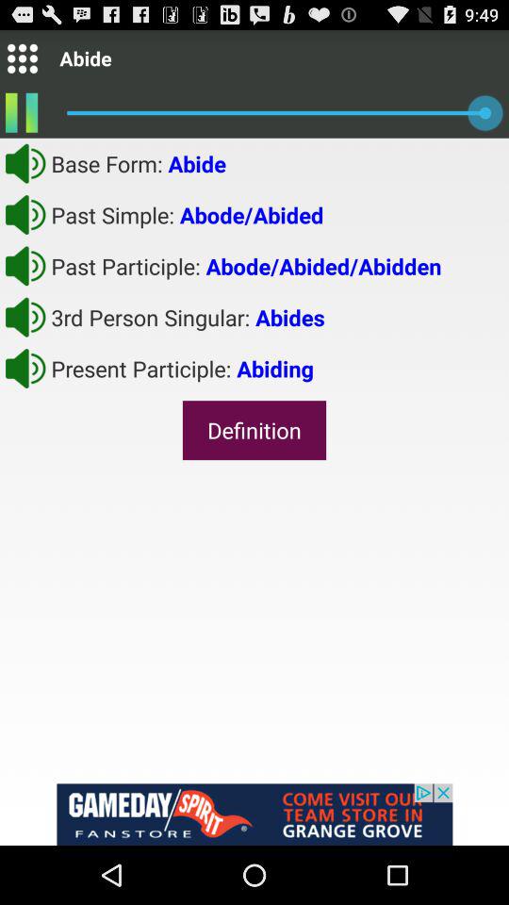  Describe the element at coordinates (25, 317) in the screenshot. I see `select the volume option` at that location.